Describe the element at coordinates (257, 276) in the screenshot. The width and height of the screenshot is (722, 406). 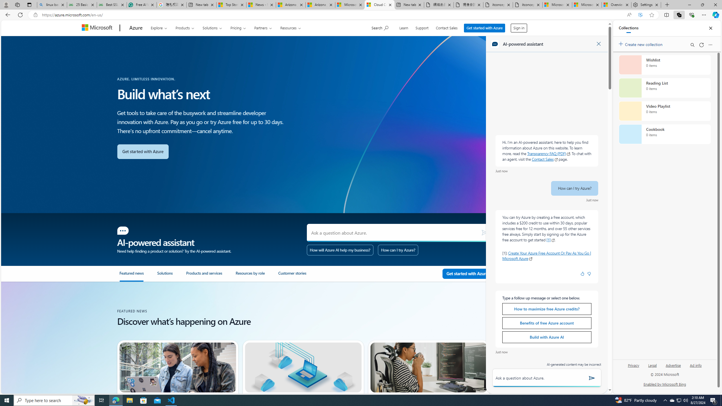
I see `Resources by role` at that location.